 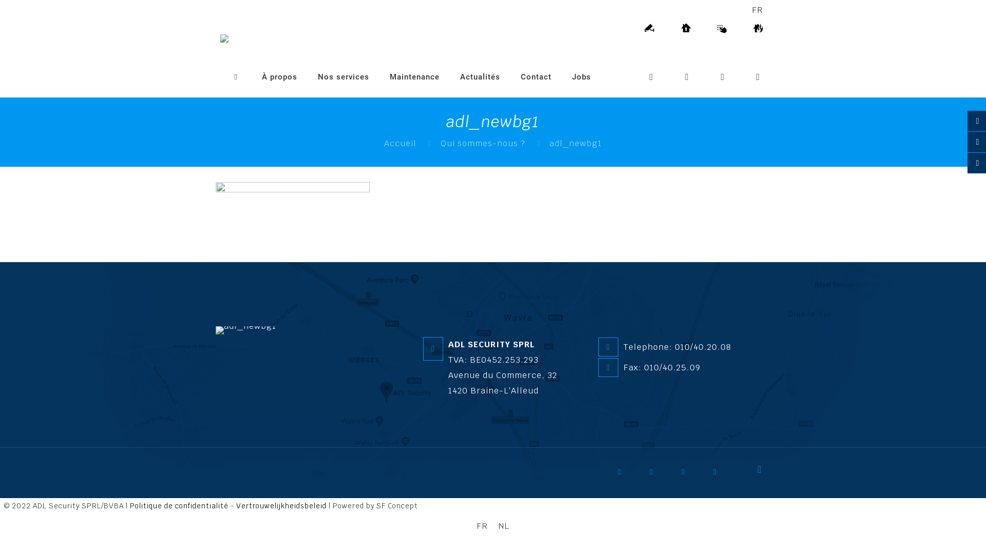 What do you see at coordinates (2, 506) in the screenshot?
I see `|` at bounding box center [2, 506].